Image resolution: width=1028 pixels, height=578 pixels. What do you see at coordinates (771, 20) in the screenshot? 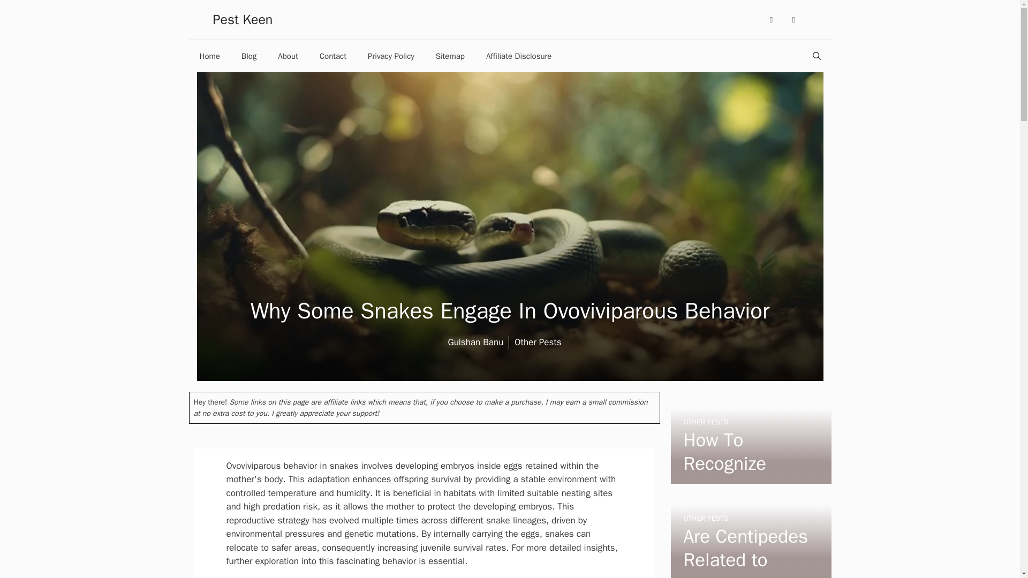
I see `Facebook` at bounding box center [771, 20].